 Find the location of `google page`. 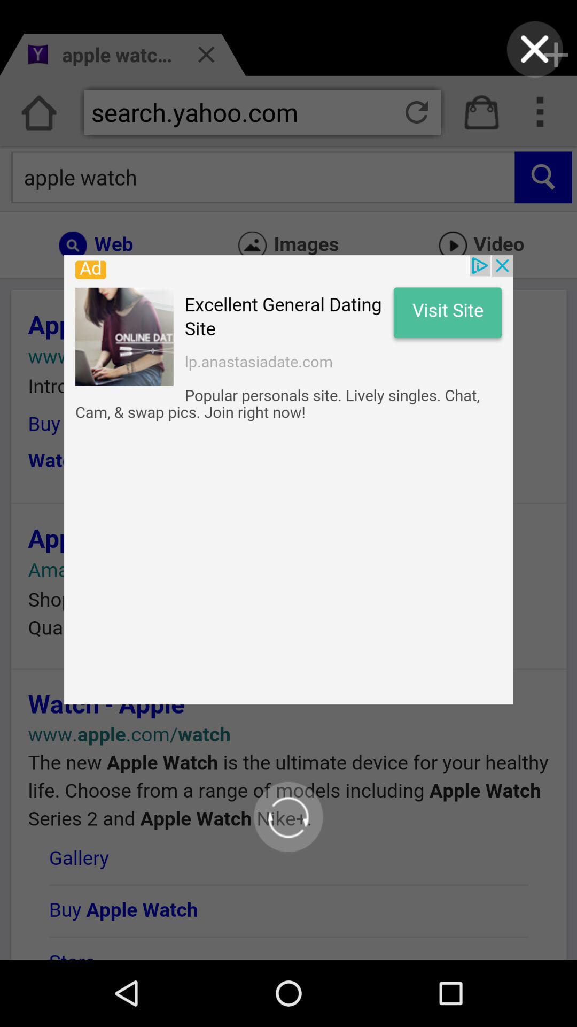

google page is located at coordinates (288, 480).